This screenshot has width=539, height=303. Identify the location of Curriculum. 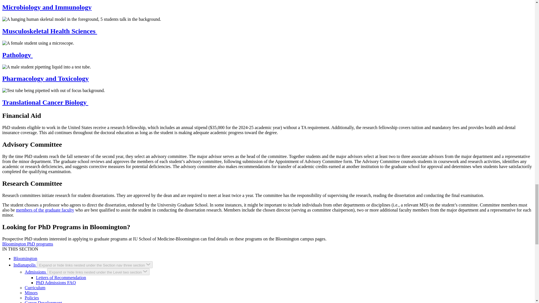
(35, 288).